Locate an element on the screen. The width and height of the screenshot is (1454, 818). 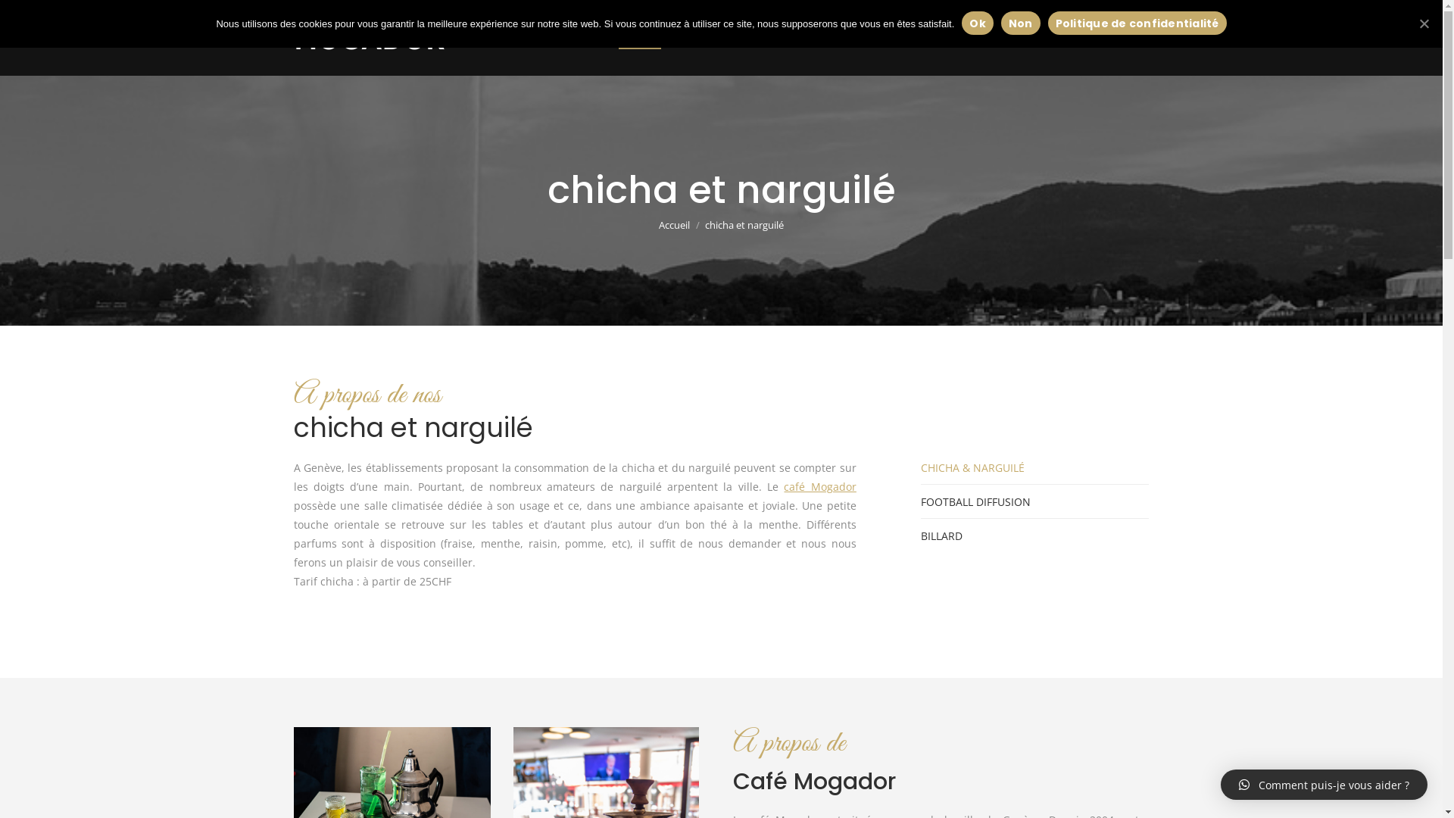
BILLARD is located at coordinates (849, 38).